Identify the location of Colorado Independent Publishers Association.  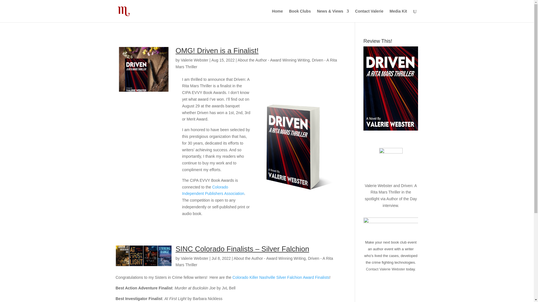
(213, 190).